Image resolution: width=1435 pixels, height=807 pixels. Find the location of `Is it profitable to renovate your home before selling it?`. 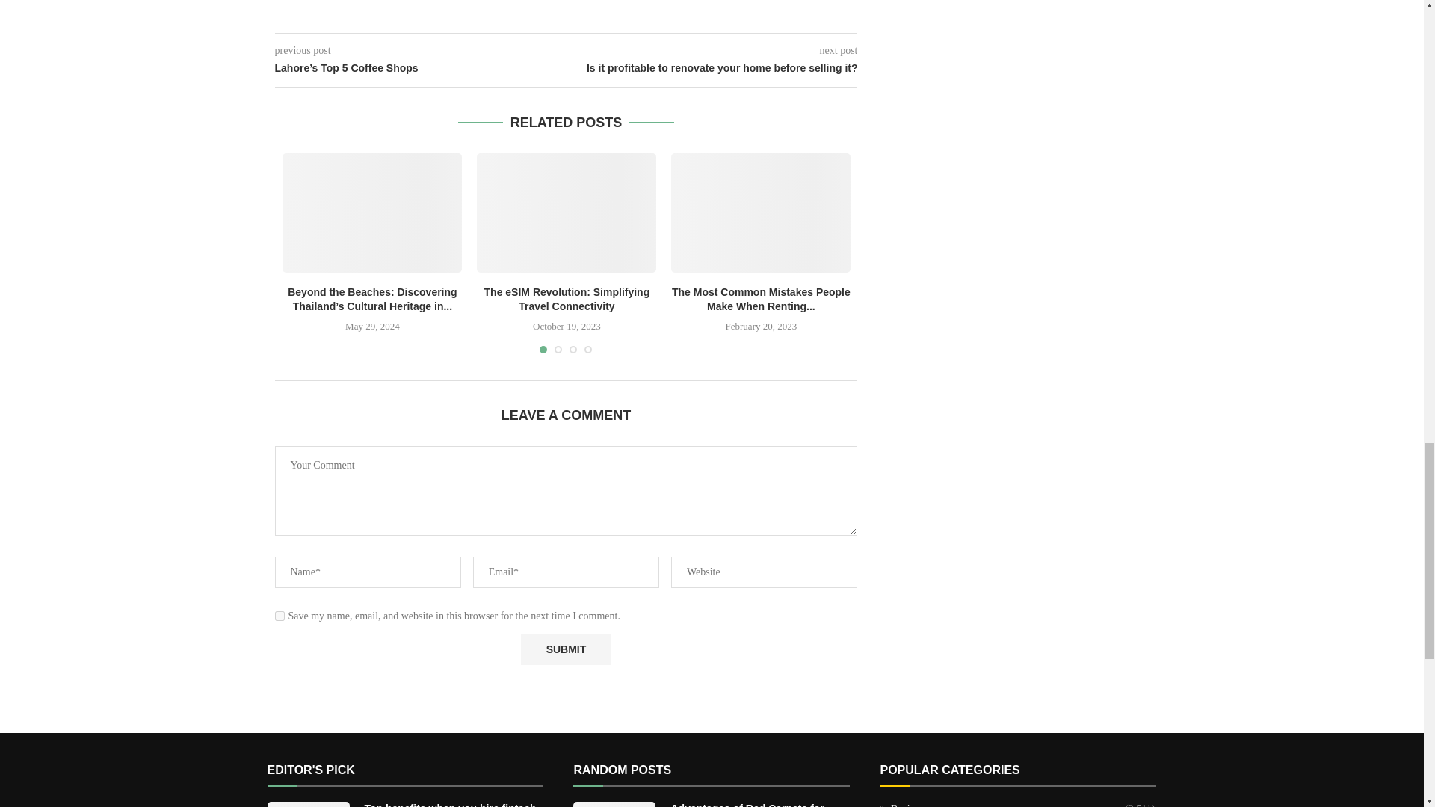

Is it profitable to renovate your home before selling it? is located at coordinates (712, 69).